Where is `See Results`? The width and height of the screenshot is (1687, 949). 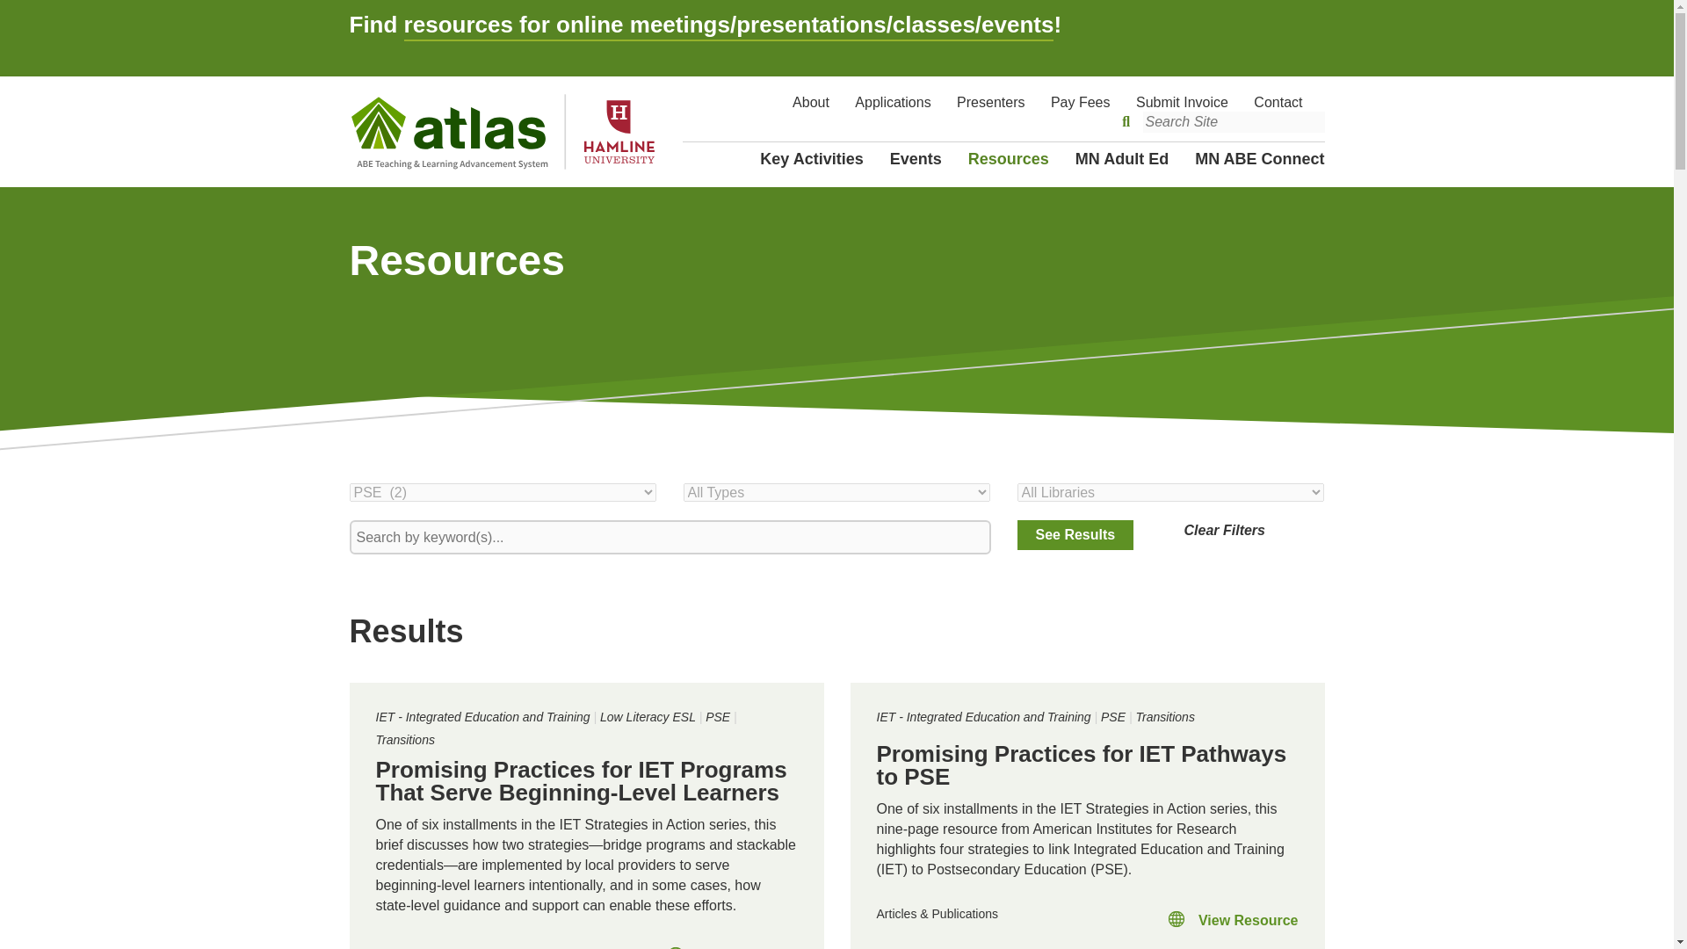
See Results is located at coordinates (1075, 534).